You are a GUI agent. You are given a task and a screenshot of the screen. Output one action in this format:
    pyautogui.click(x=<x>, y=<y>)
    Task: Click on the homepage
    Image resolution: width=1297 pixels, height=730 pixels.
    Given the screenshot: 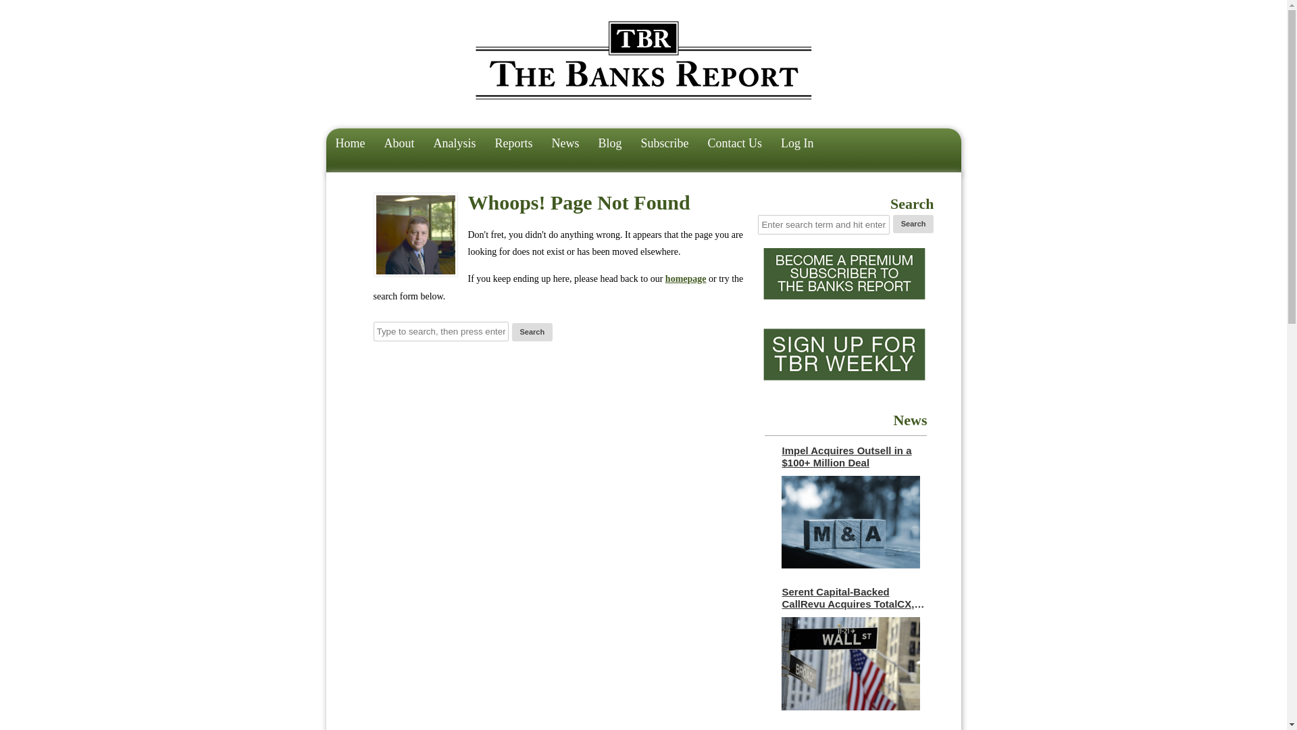 What is the action you would take?
    pyautogui.click(x=686, y=278)
    